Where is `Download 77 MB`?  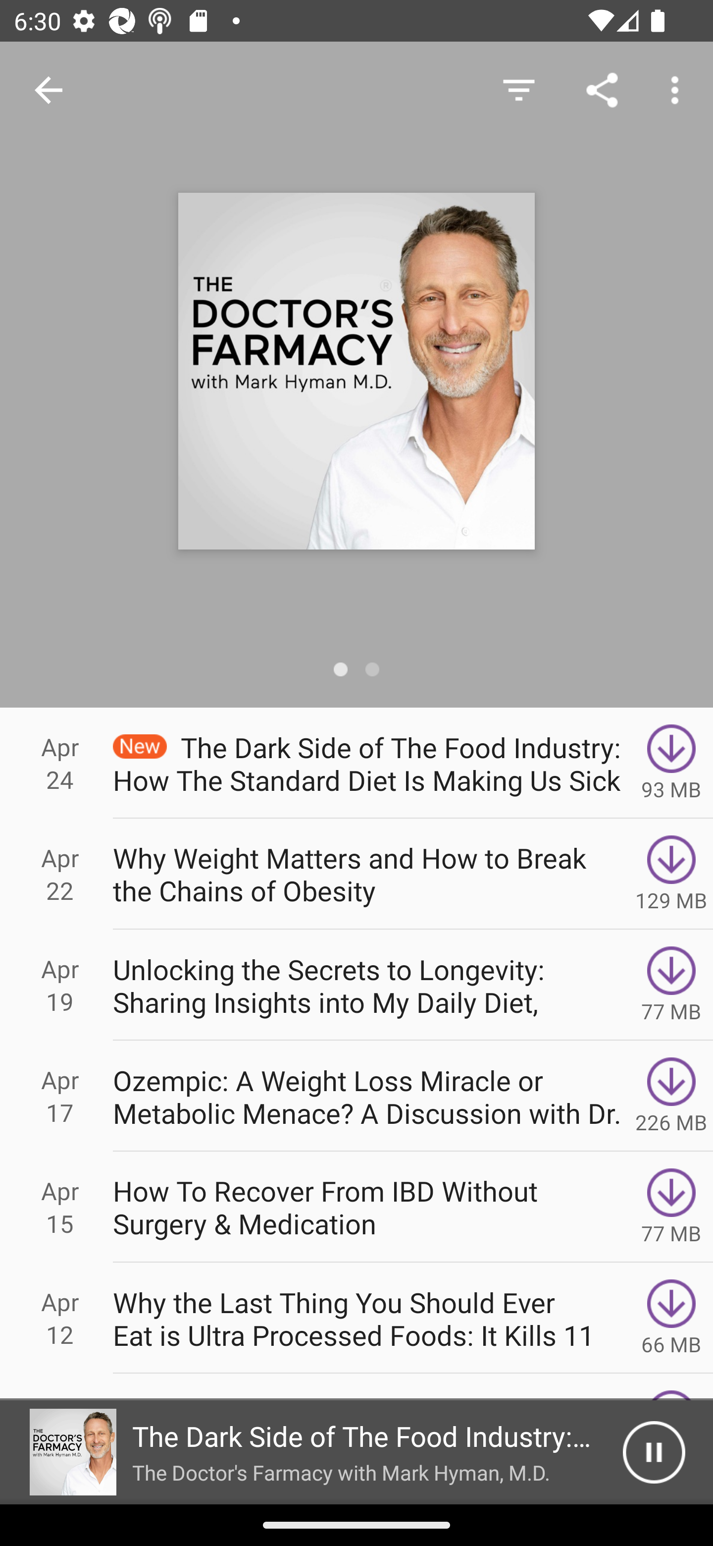 Download 77 MB is located at coordinates (671, 1207).